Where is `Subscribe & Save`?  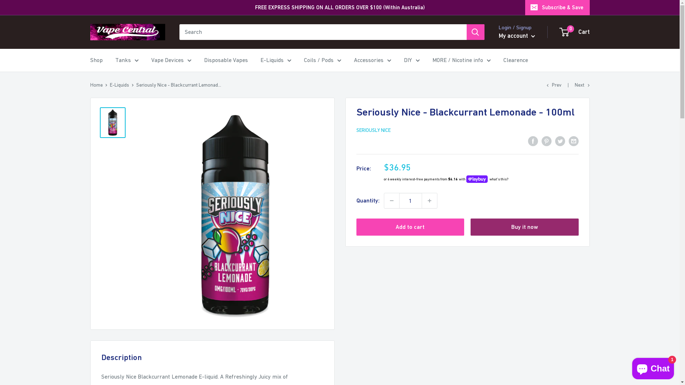
Subscribe & Save is located at coordinates (557, 7).